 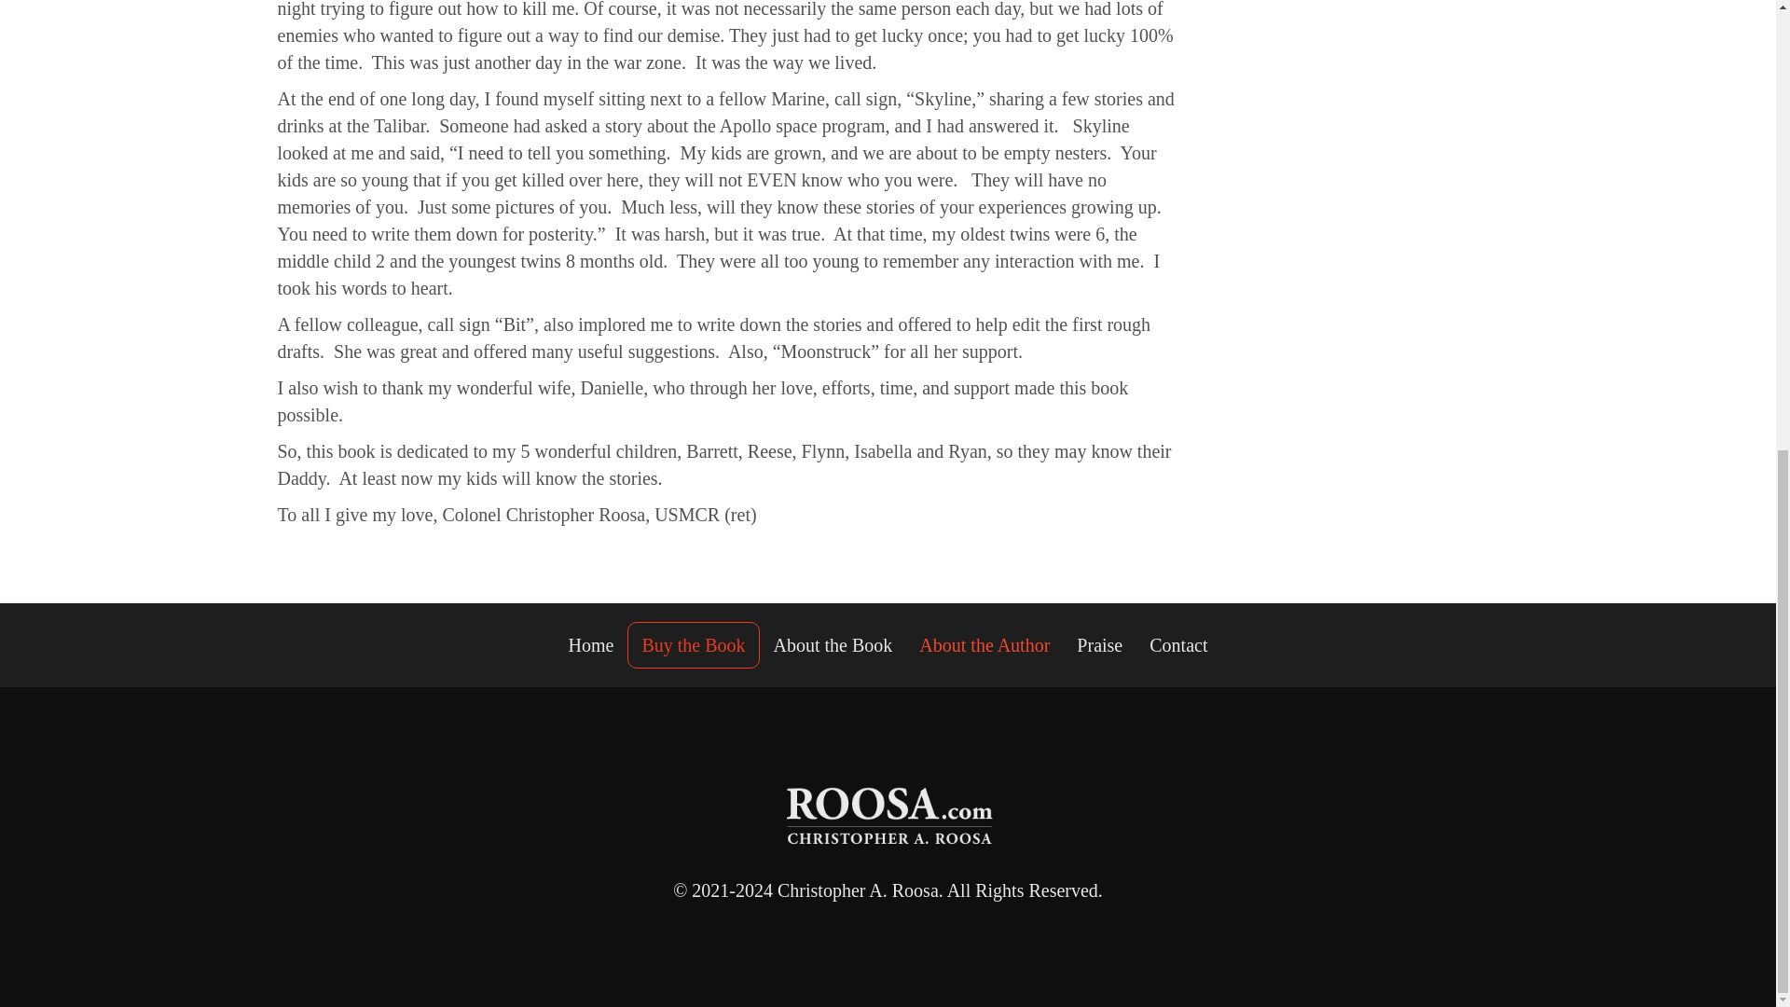 I want to click on roosa-logo-black-white, so click(x=888, y=815).